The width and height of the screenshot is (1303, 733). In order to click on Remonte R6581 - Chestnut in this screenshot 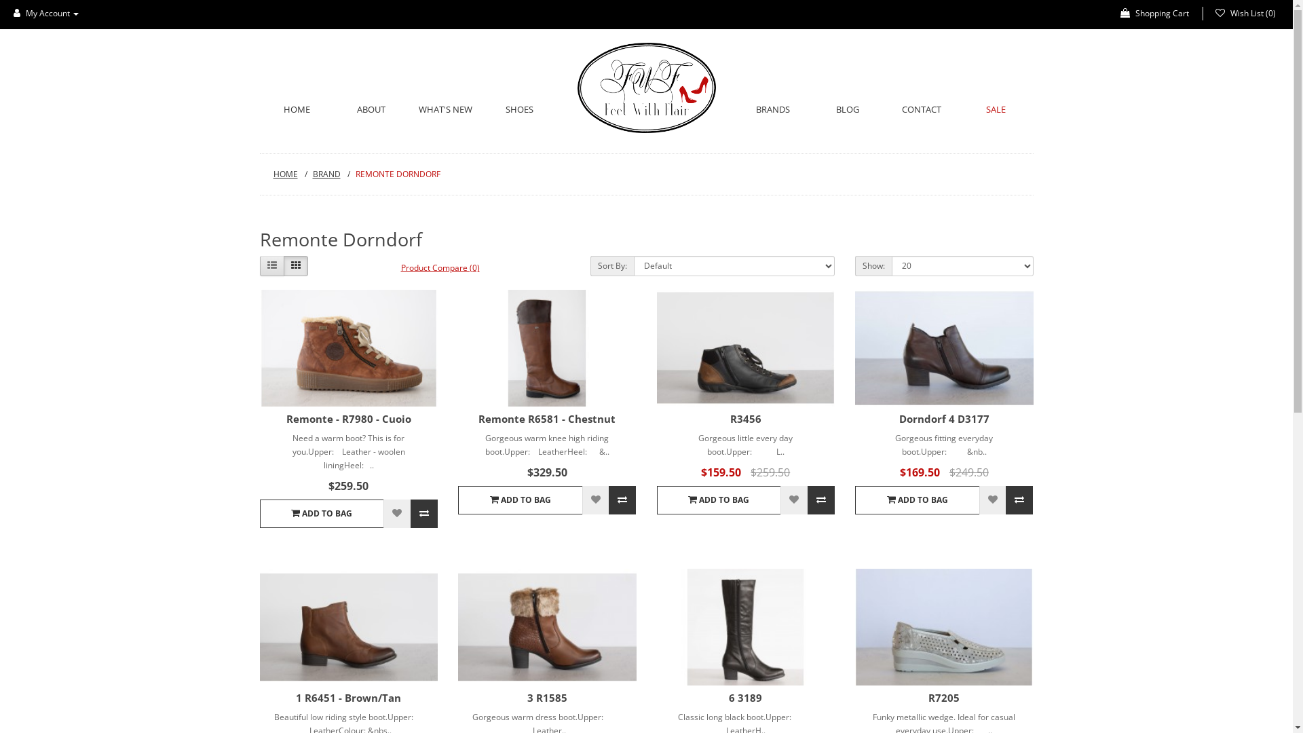, I will do `click(547, 419)`.